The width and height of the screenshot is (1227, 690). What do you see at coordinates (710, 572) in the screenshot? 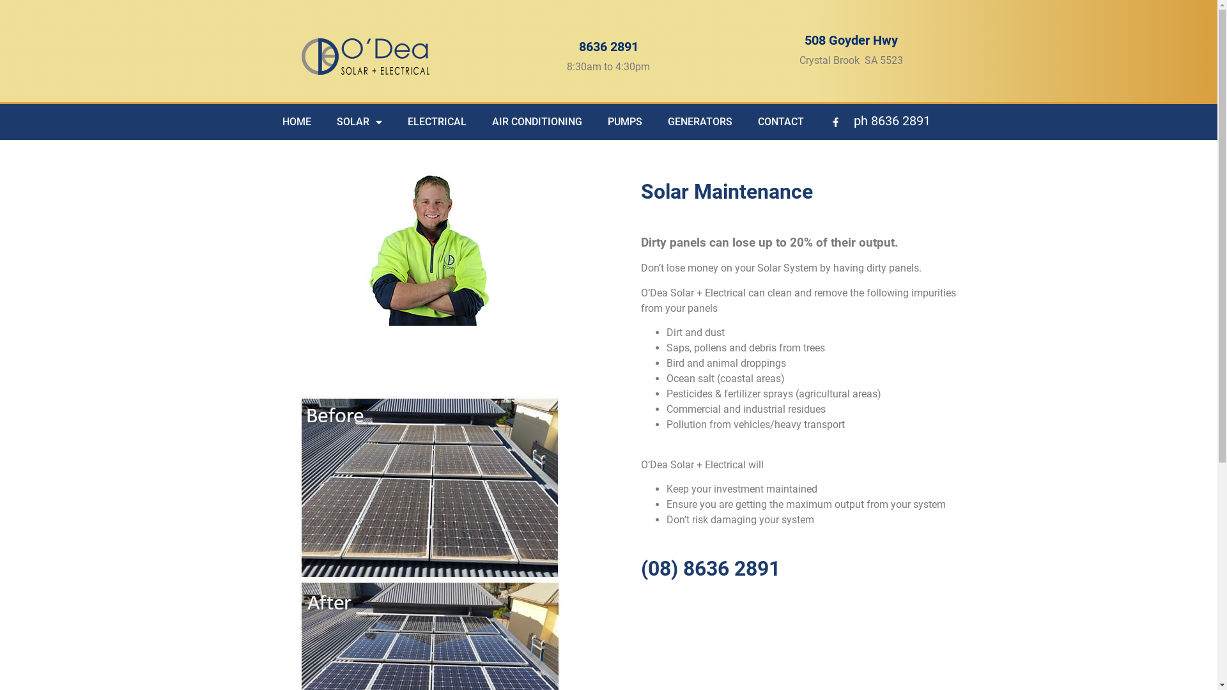
I see `(08) 8636 2891` at bounding box center [710, 572].